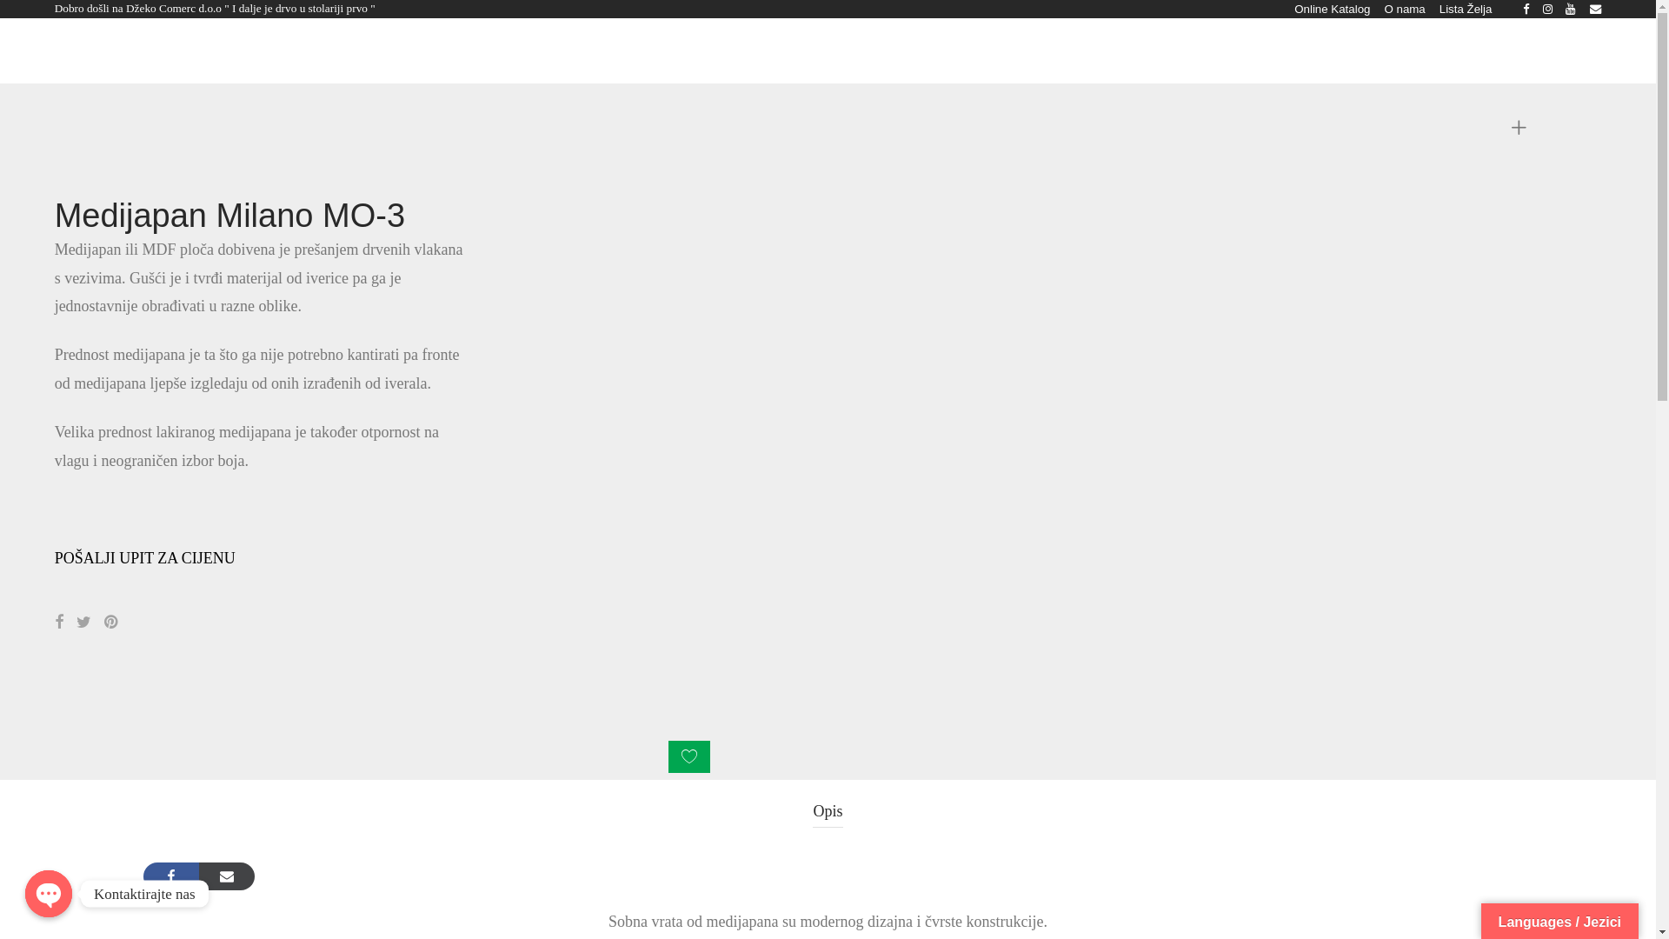 Image resolution: width=1669 pixels, height=939 pixels. Describe the element at coordinates (112, 623) in the screenshot. I see `Pin on Pinterest` at that location.